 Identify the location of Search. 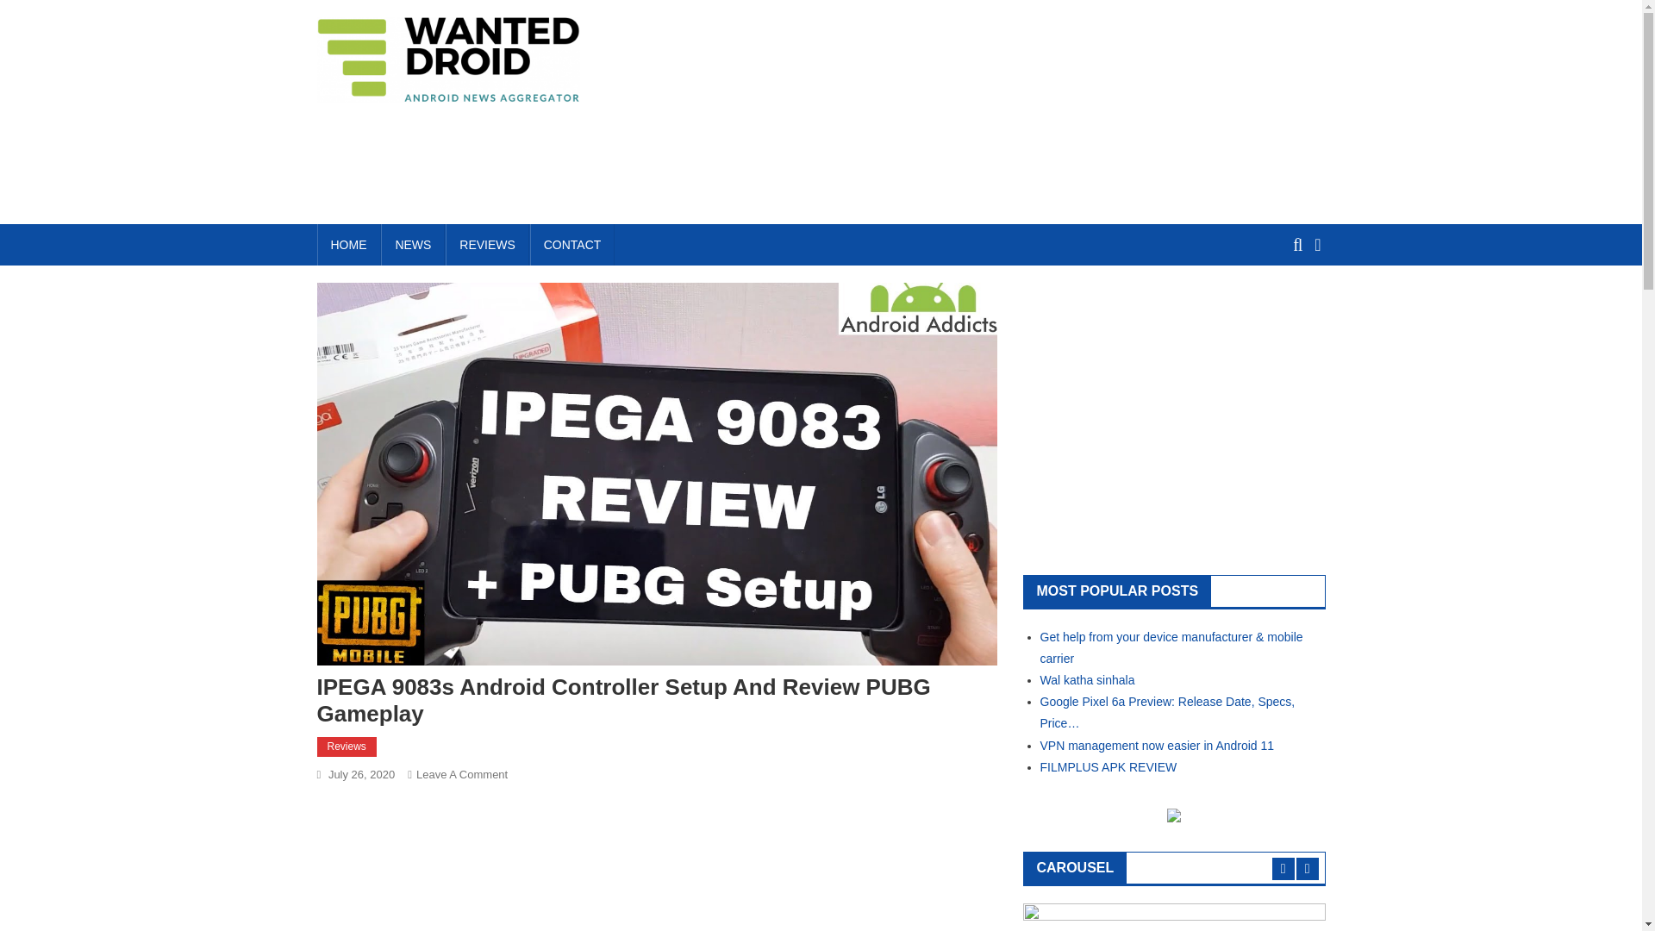
(1289, 309).